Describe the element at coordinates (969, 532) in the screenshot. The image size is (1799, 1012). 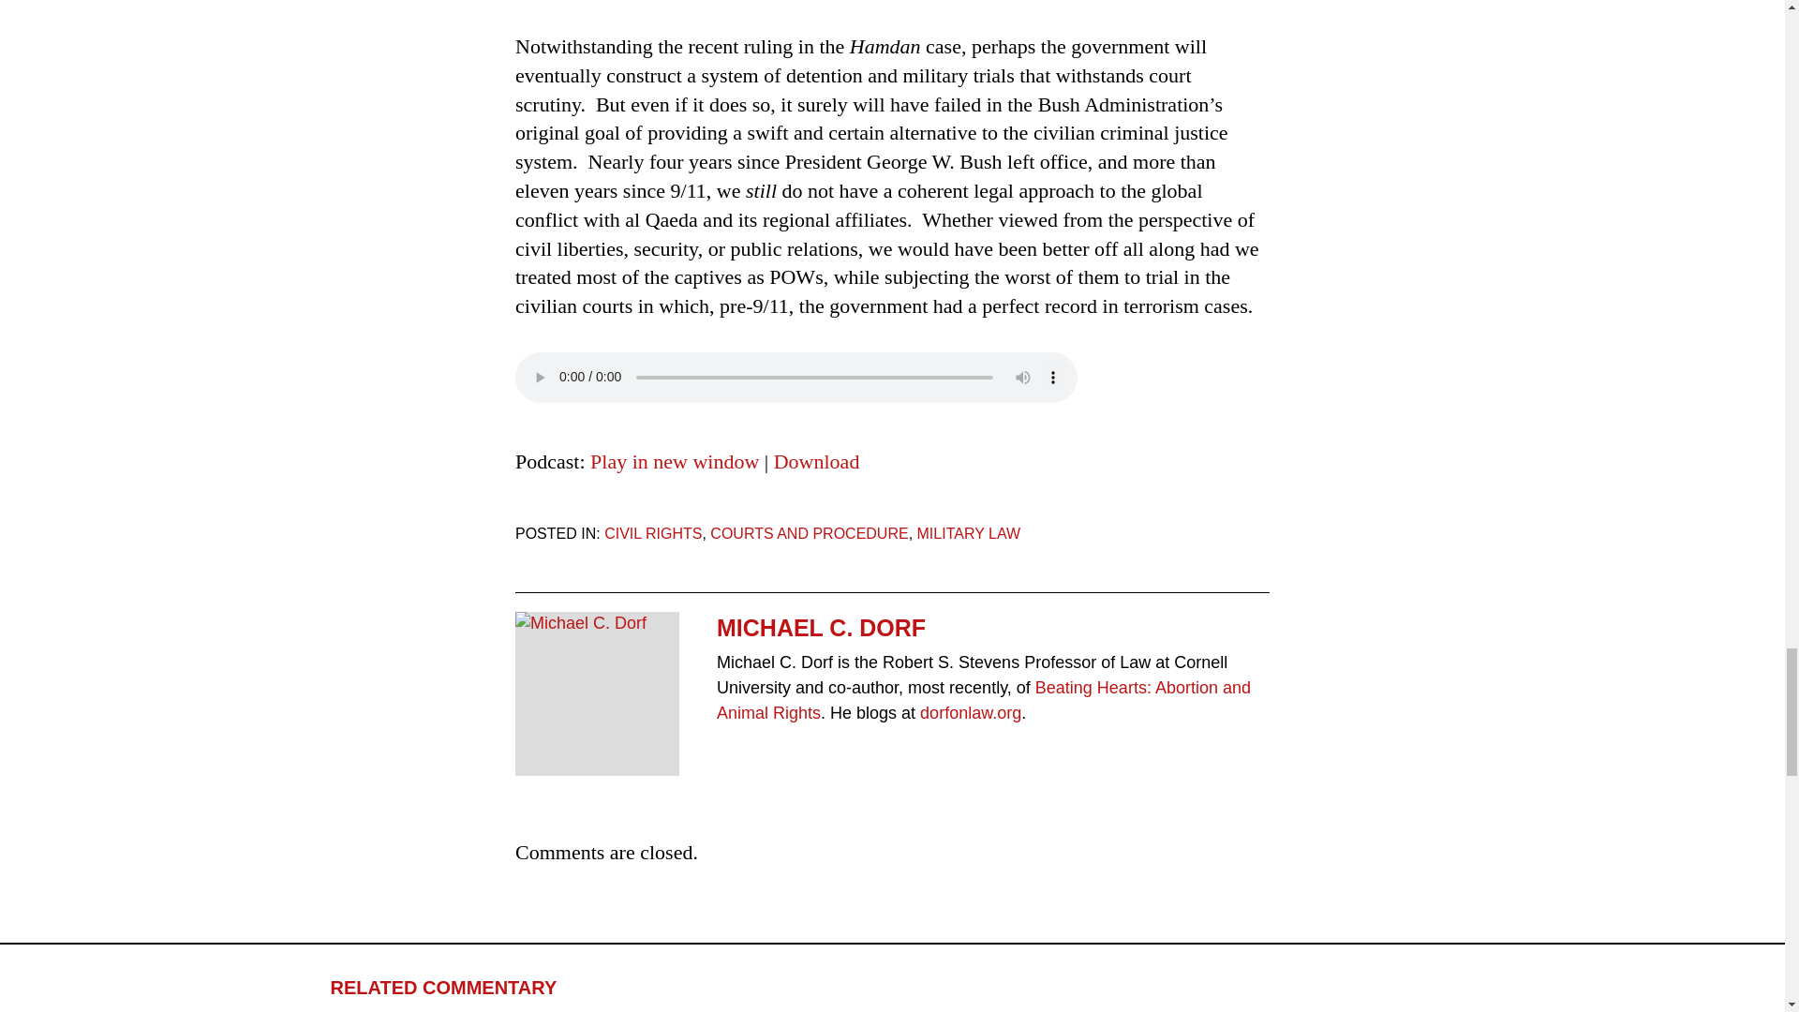
I see `View all posts in Military Law` at that location.